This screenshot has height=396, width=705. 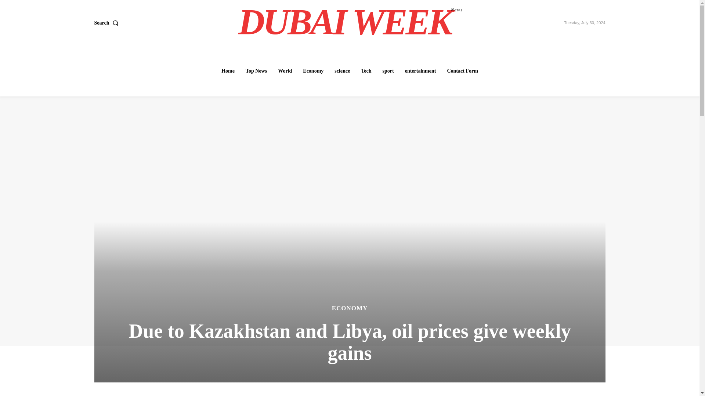 I want to click on Tech, so click(x=366, y=71).